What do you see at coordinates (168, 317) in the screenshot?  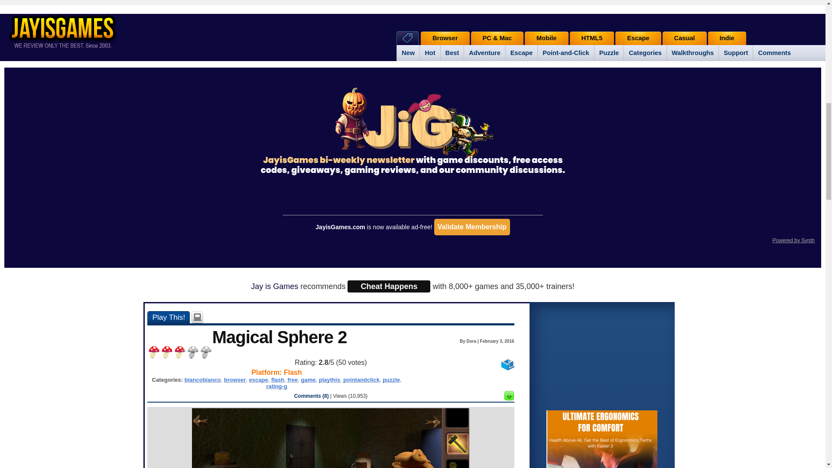 I see `Magical Sphere 2 Play This!` at bounding box center [168, 317].